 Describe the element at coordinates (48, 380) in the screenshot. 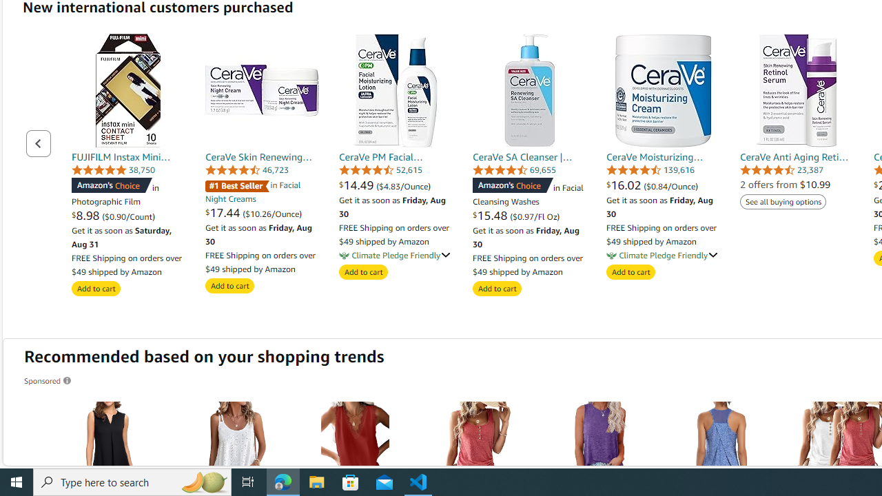

I see `Leave feedback on Sponsored ad` at that location.